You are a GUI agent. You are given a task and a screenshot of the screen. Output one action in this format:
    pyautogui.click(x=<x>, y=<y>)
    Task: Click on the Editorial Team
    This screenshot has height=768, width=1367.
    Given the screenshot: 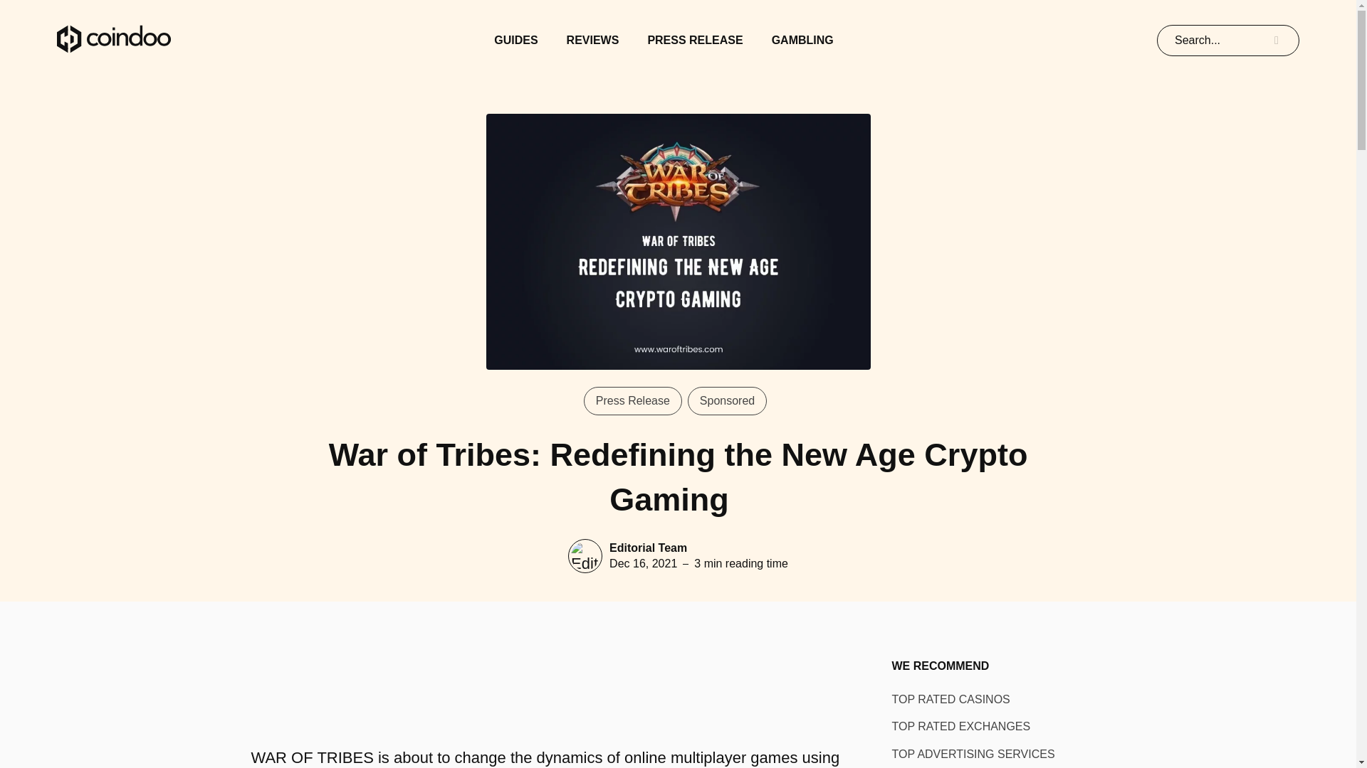 What is the action you would take?
    pyautogui.click(x=648, y=548)
    